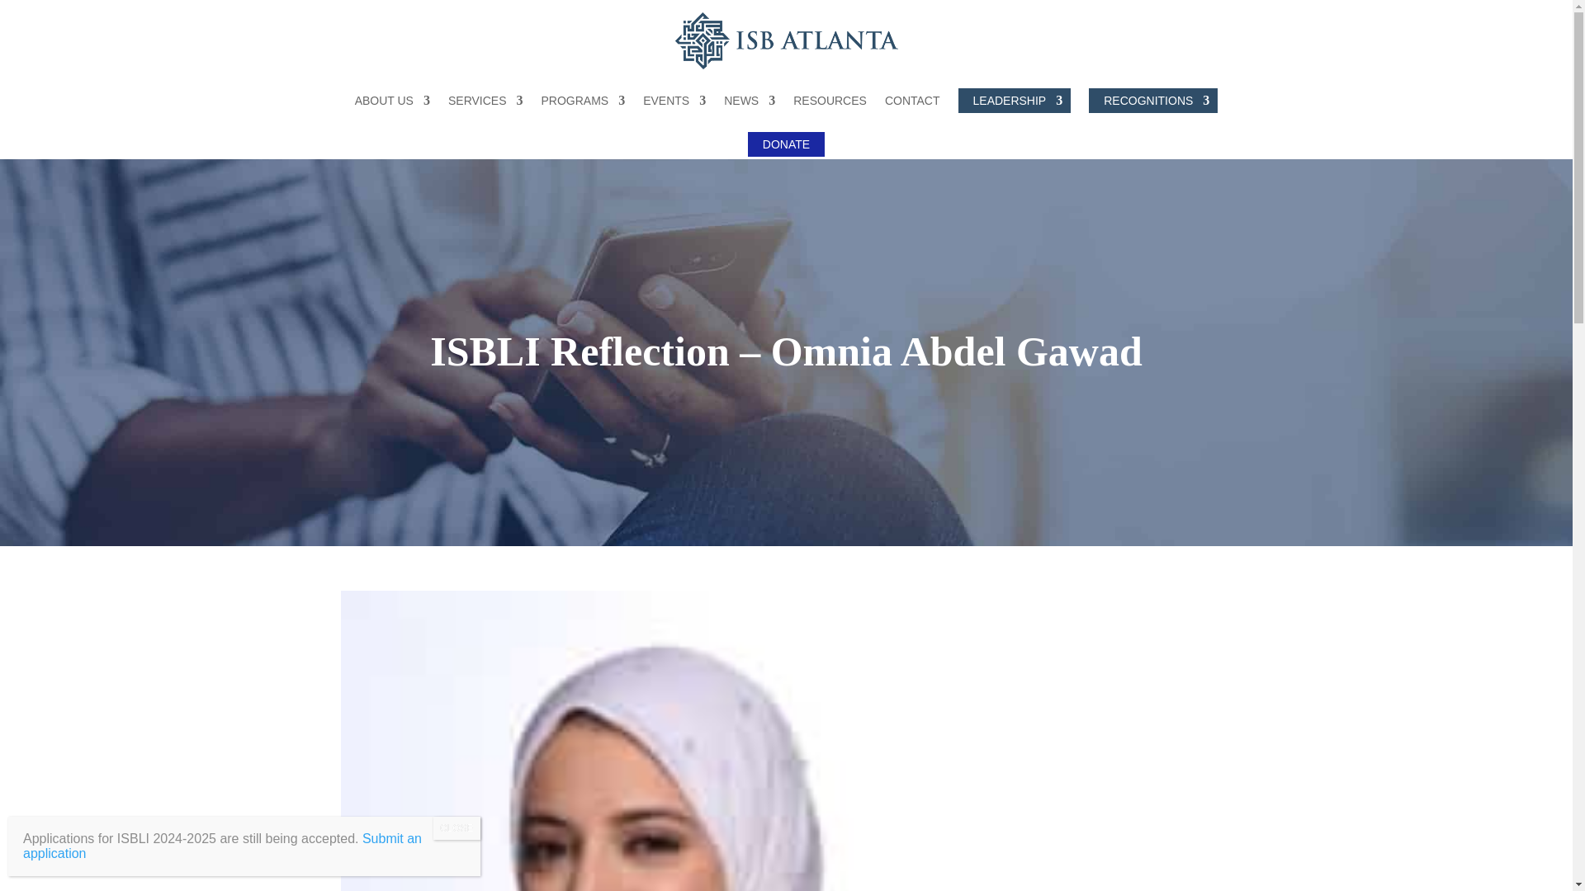 This screenshot has height=891, width=1585. Describe the element at coordinates (786, 144) in the screenshot. I see `DONATE` at that location.